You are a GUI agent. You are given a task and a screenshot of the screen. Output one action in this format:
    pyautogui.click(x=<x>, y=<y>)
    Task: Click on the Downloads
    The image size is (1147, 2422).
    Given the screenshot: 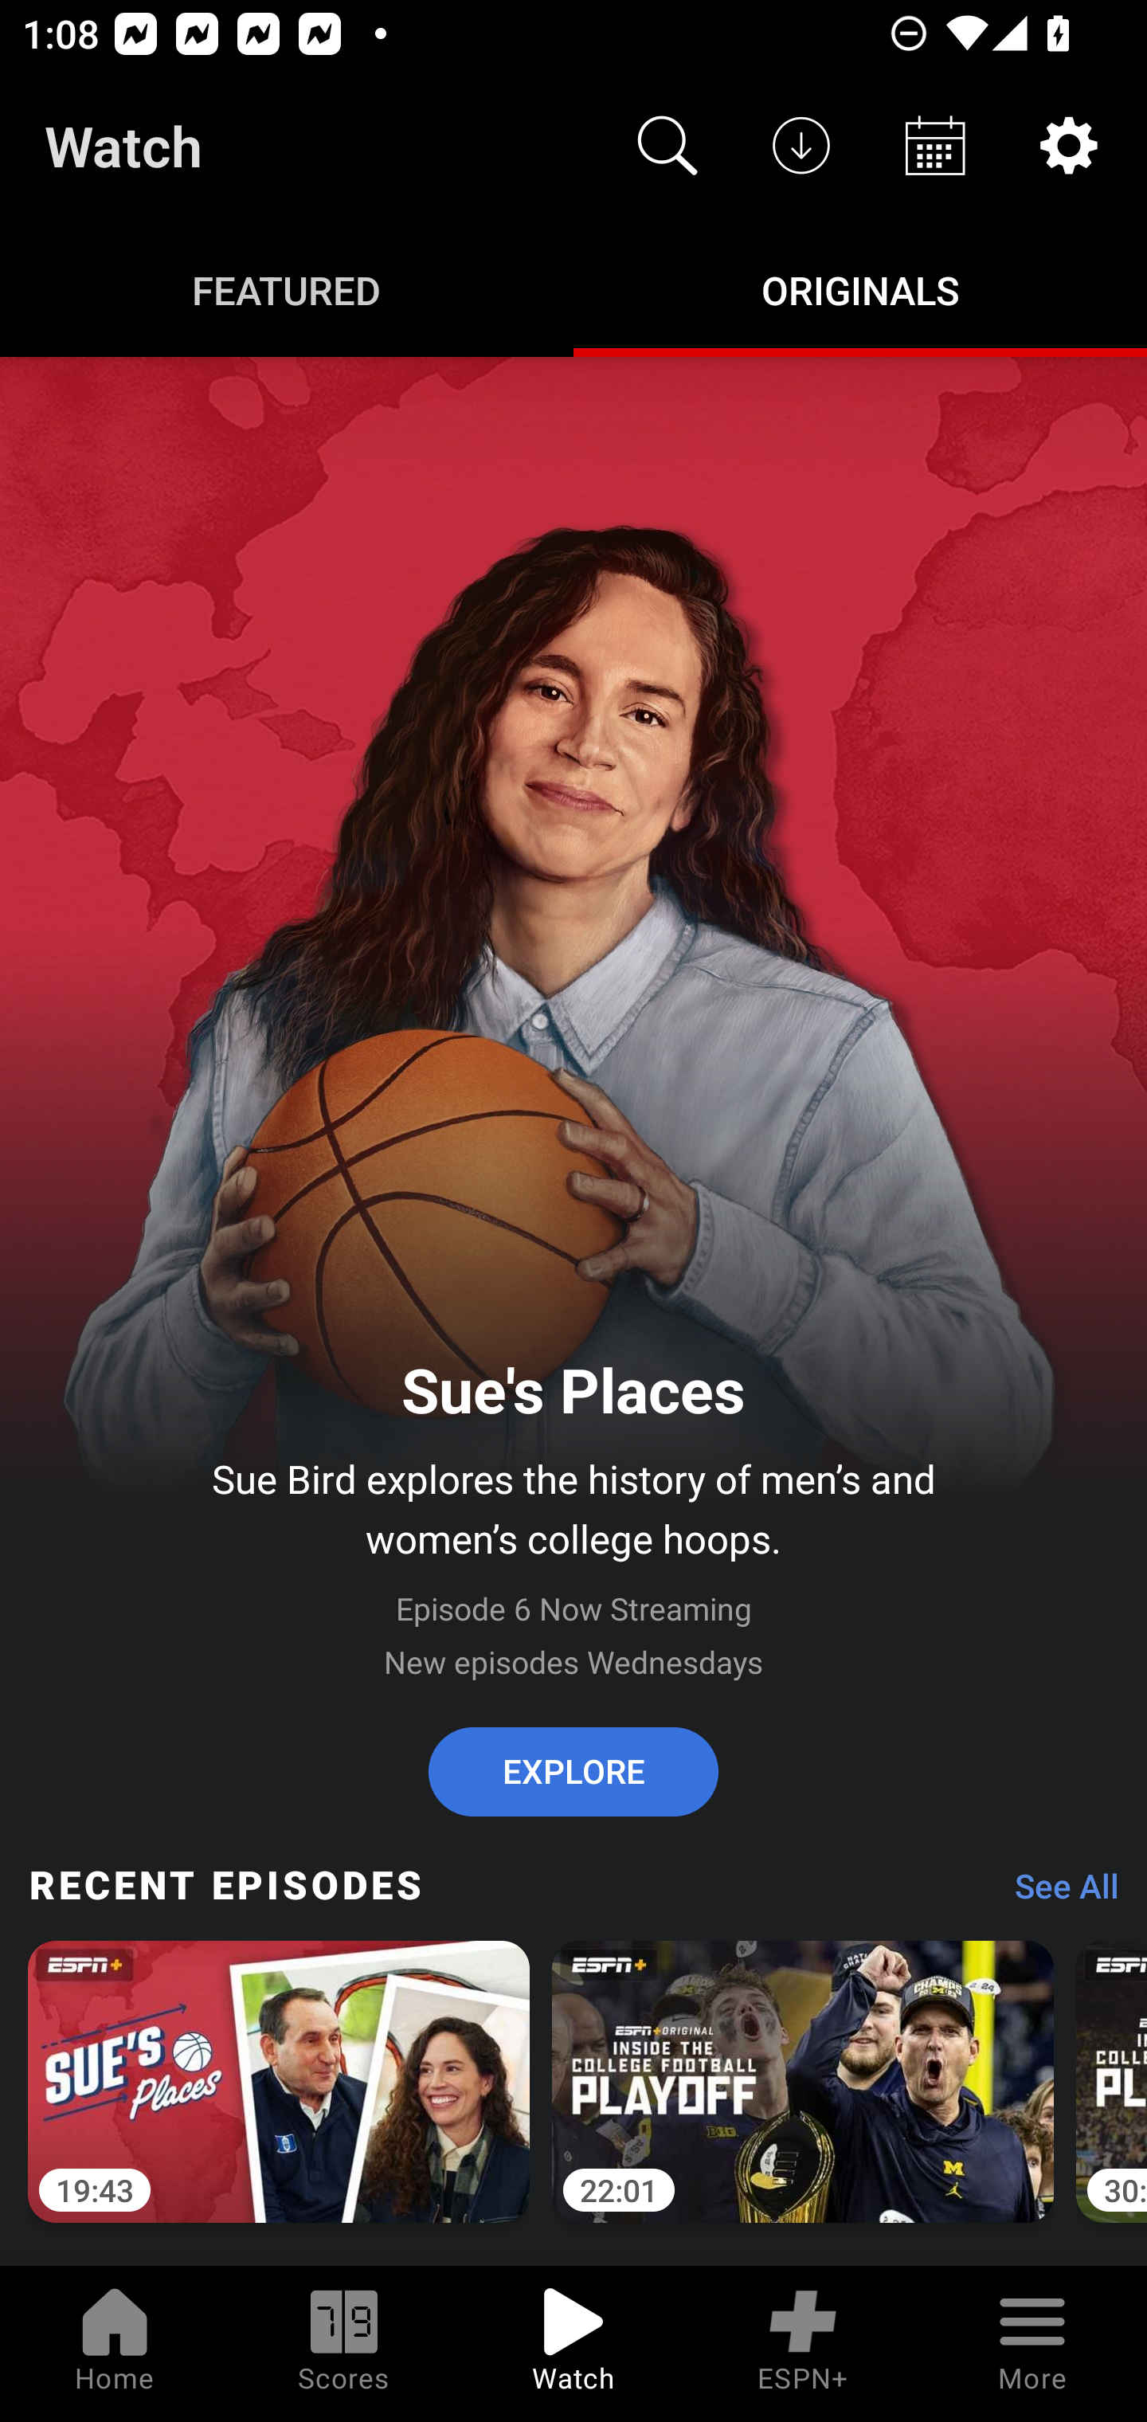 What is the action you would take?
    pyautogui.click(x=801, y=145)
    